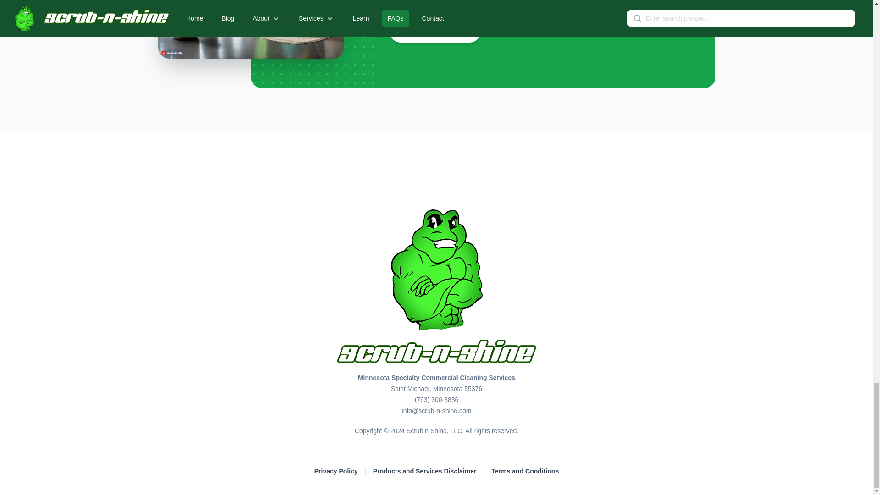 This screenshot has height=495, width=880. I want to click on View Our Services, so click(435, 32).